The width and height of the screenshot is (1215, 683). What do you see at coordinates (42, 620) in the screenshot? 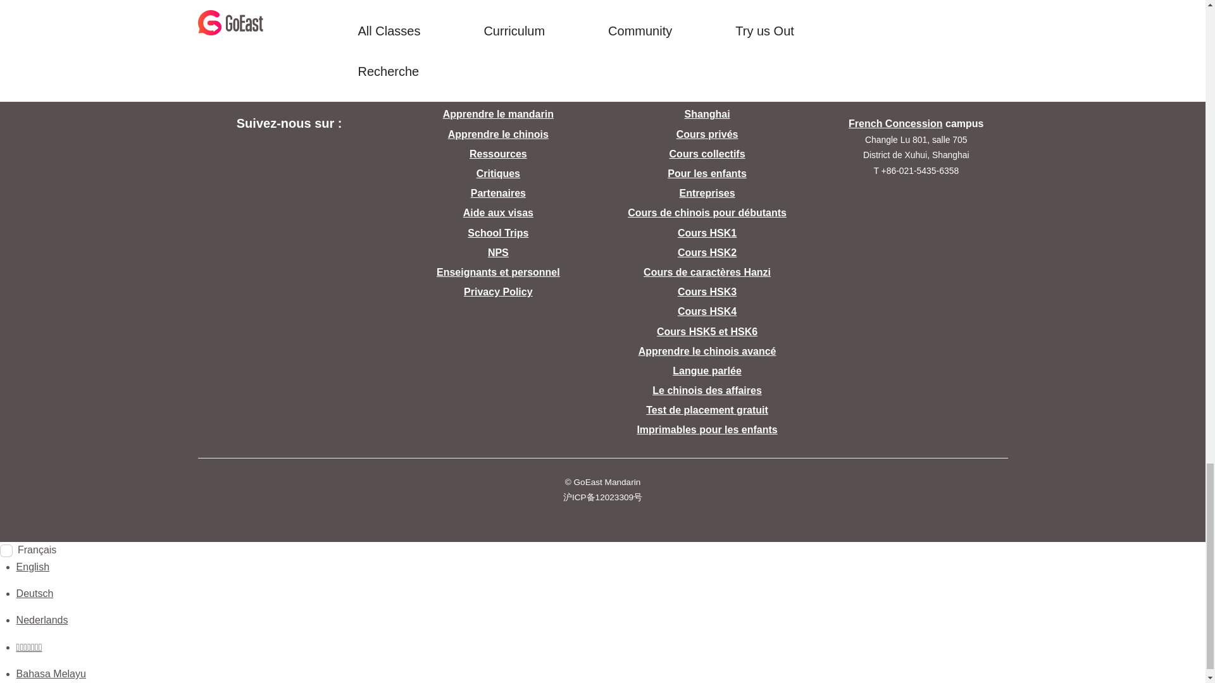
I see `Language switcher : Dutch` at bounding box center [42, 620].